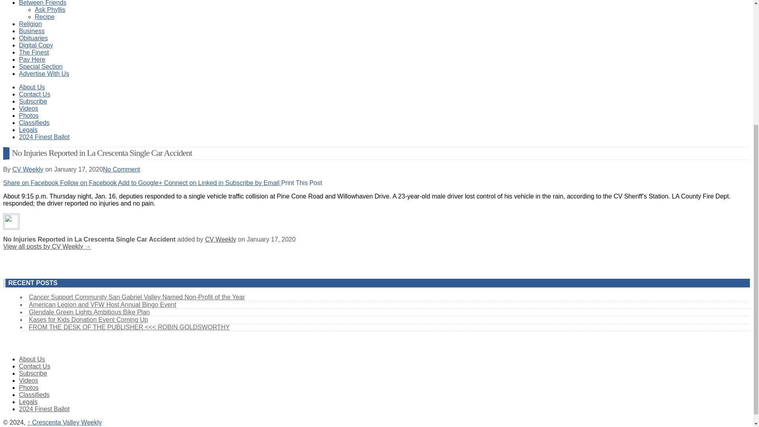  I want to click on Advertise With Us, so click(44, 74).